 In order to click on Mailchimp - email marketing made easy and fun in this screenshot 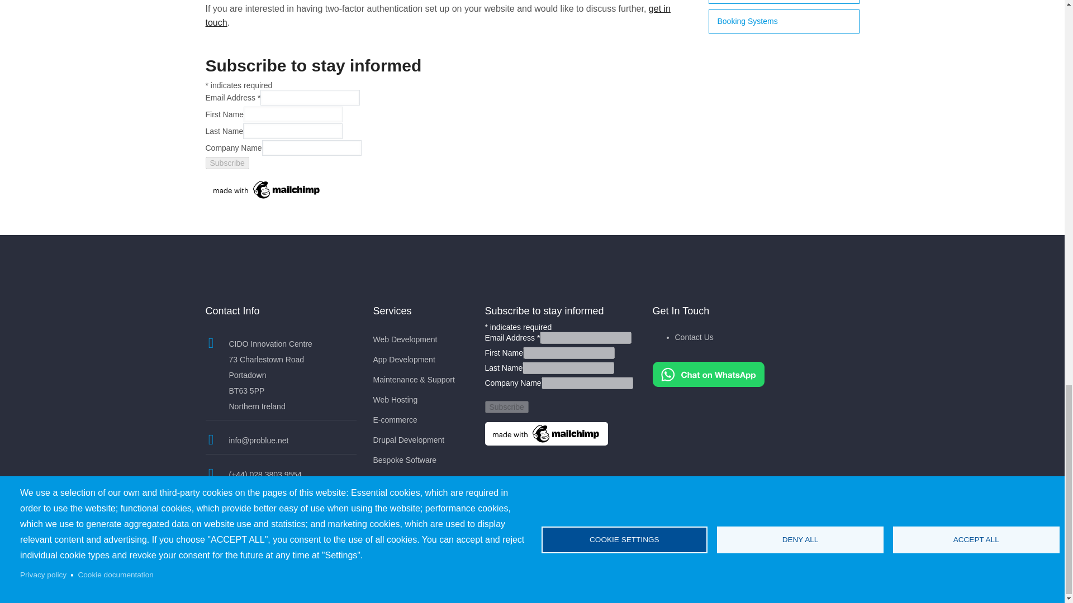, I will do `click(267, 182)`.